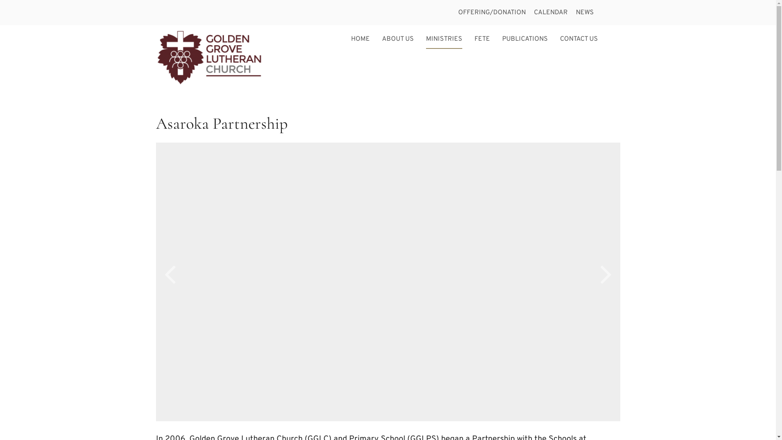 The width and height of the screenshot is (782, 440). I want to click on CALENDAR, so click(551, 13).